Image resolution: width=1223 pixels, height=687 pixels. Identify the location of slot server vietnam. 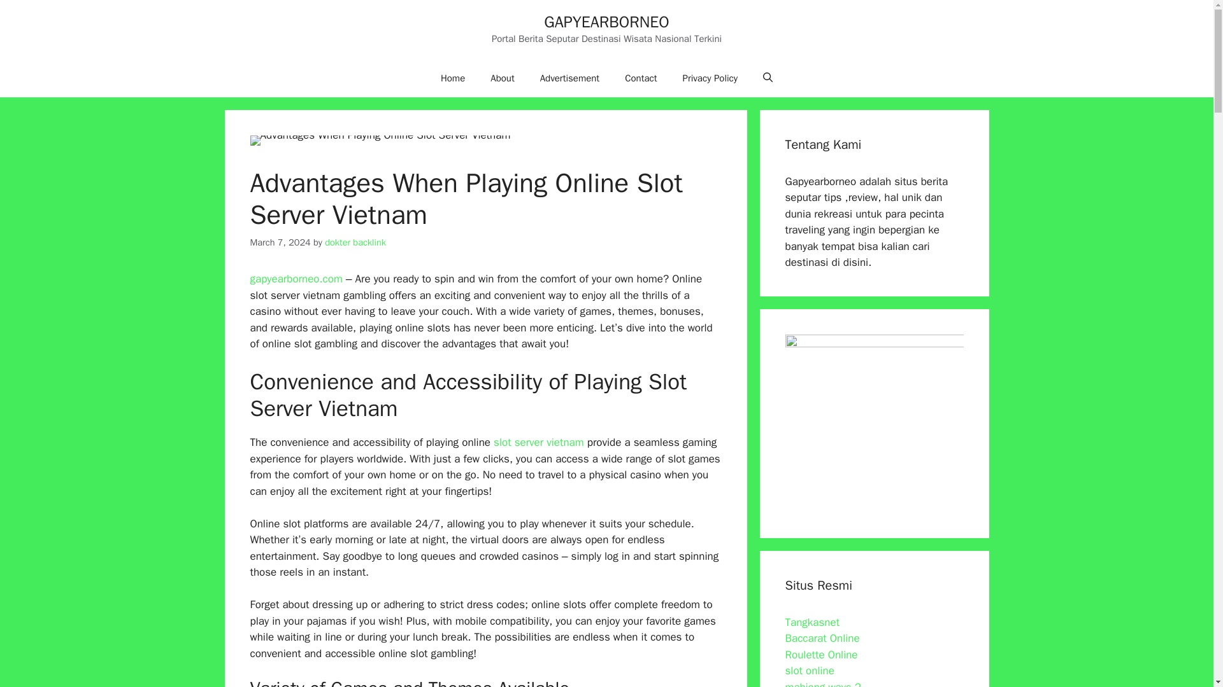
(539, 442).